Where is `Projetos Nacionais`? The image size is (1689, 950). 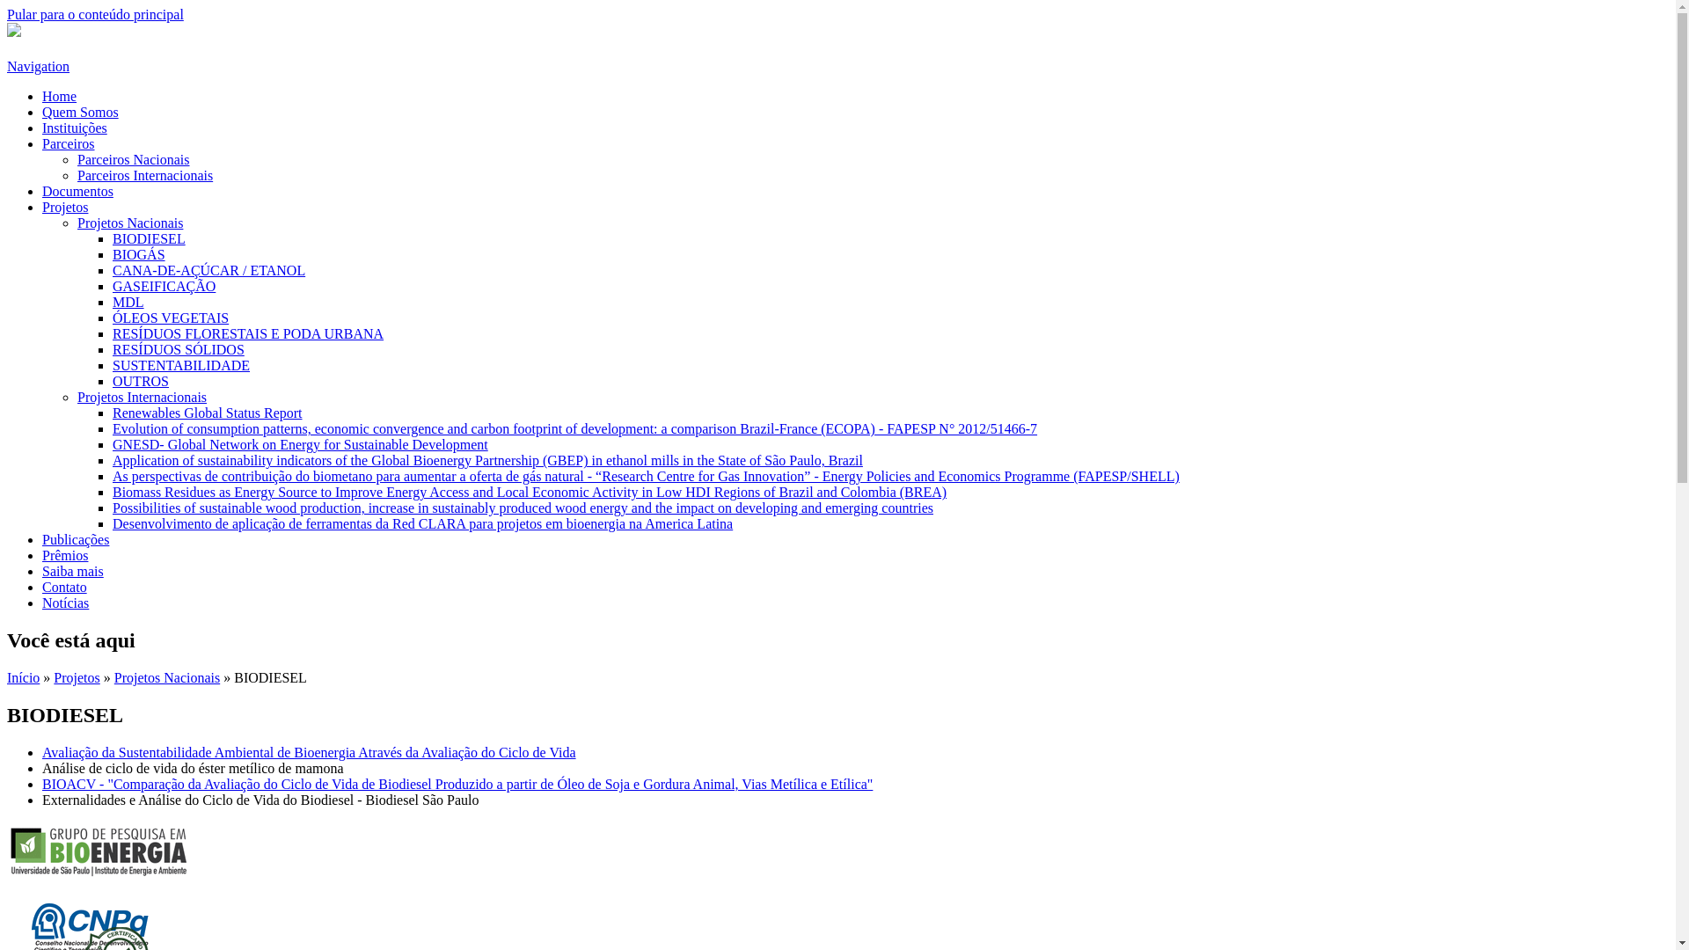
Projetos Nacionais is located at coordinates (167, 677).